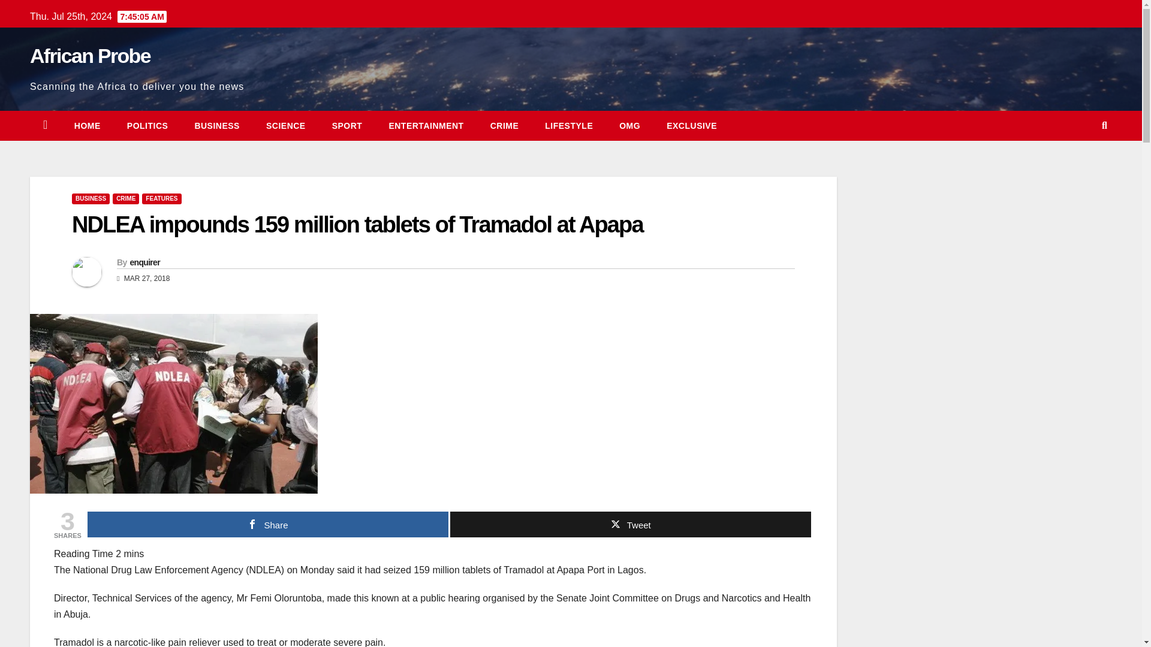  What do you see at coordinates (629, 126) in the screenshot?
I see `OMG` at bounding box center [629, 126].